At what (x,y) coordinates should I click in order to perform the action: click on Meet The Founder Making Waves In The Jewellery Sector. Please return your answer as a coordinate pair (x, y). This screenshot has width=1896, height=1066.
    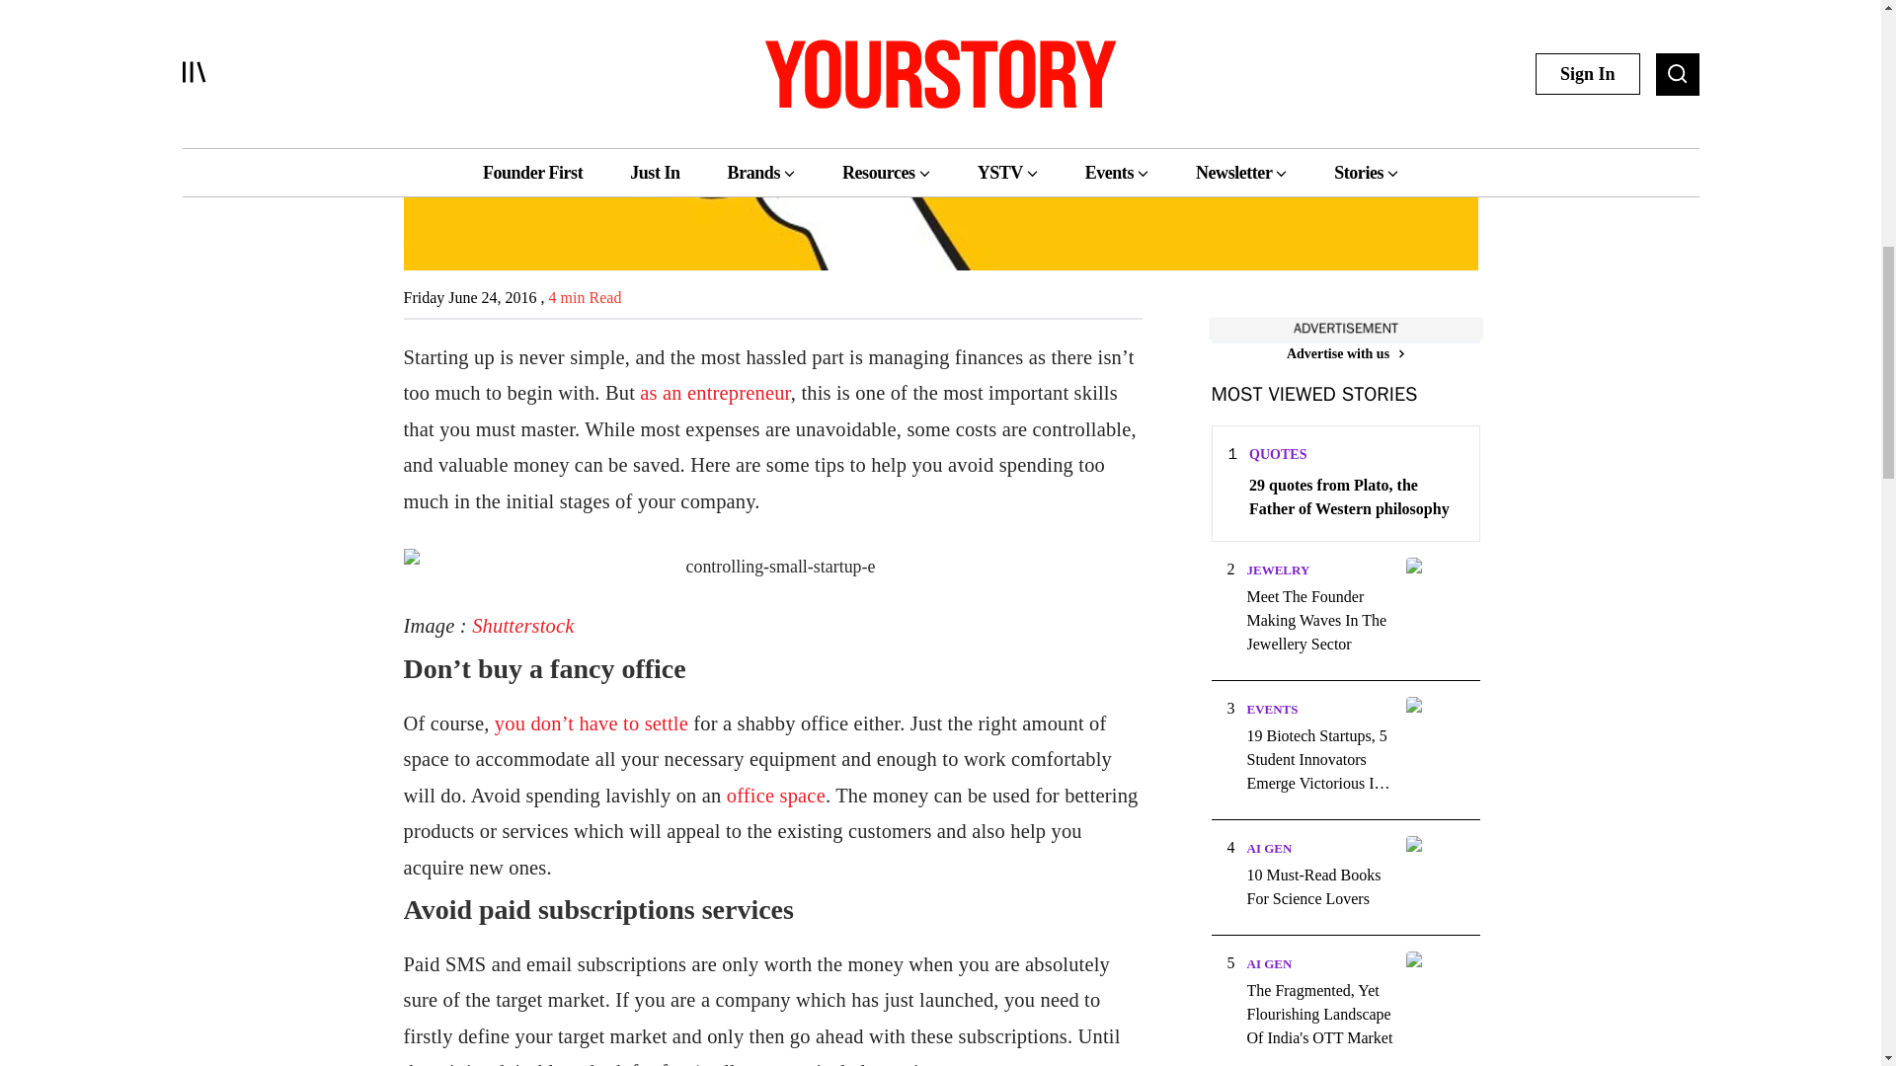
    Looking at the image, I should click on (1319, 620).